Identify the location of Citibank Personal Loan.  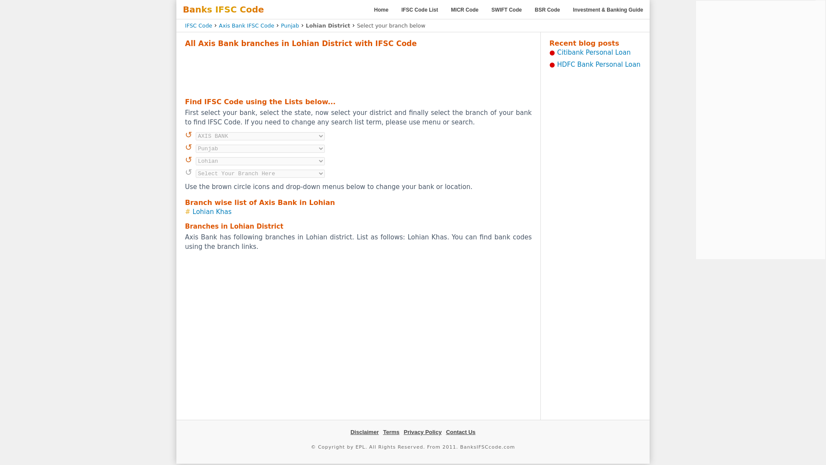
(594, 53).